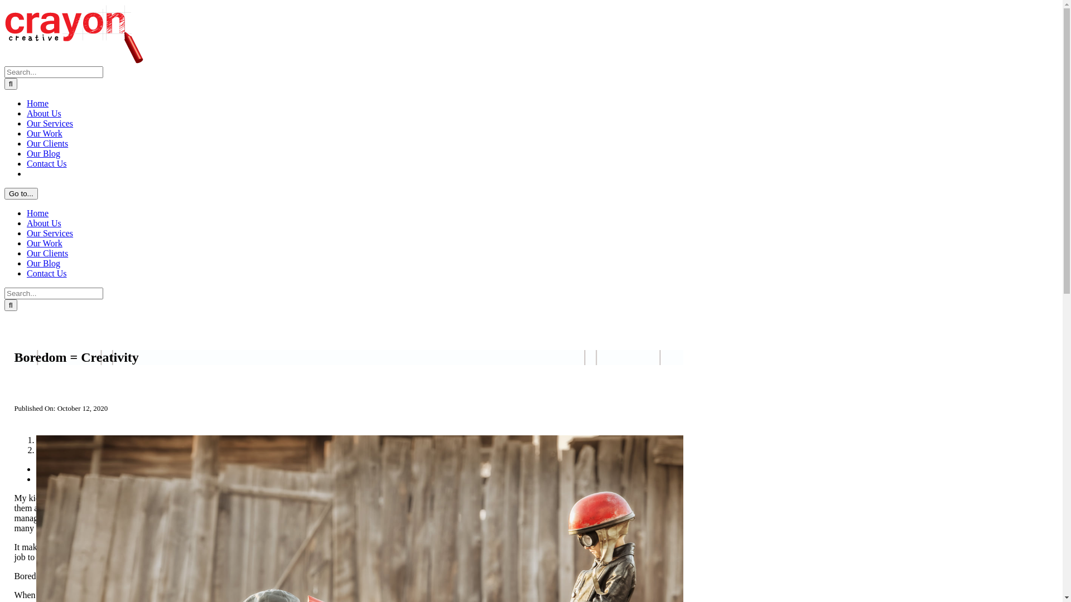 This screenshot has height=602, width=1071. I want to click on Our Services, so click(50, 233).